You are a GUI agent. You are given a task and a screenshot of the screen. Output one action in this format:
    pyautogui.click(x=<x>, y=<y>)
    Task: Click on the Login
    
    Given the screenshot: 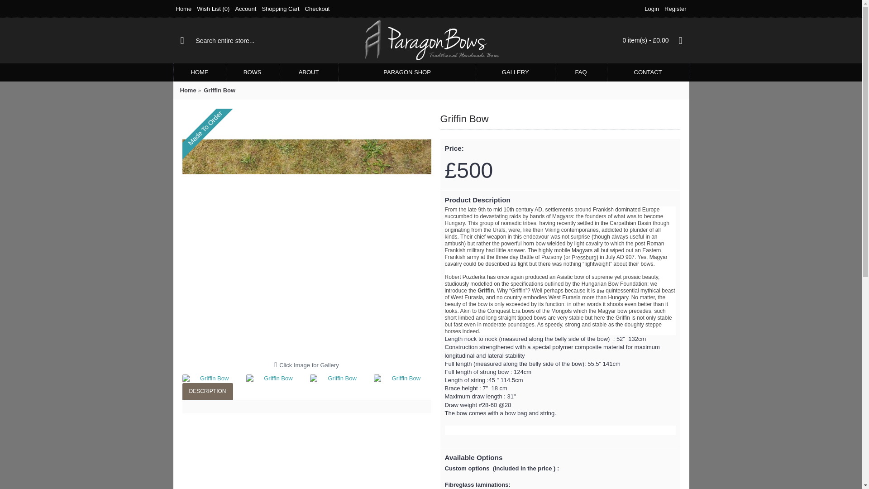 What is the action you would take?
    pyautogui.click(x=652, y=9)
    